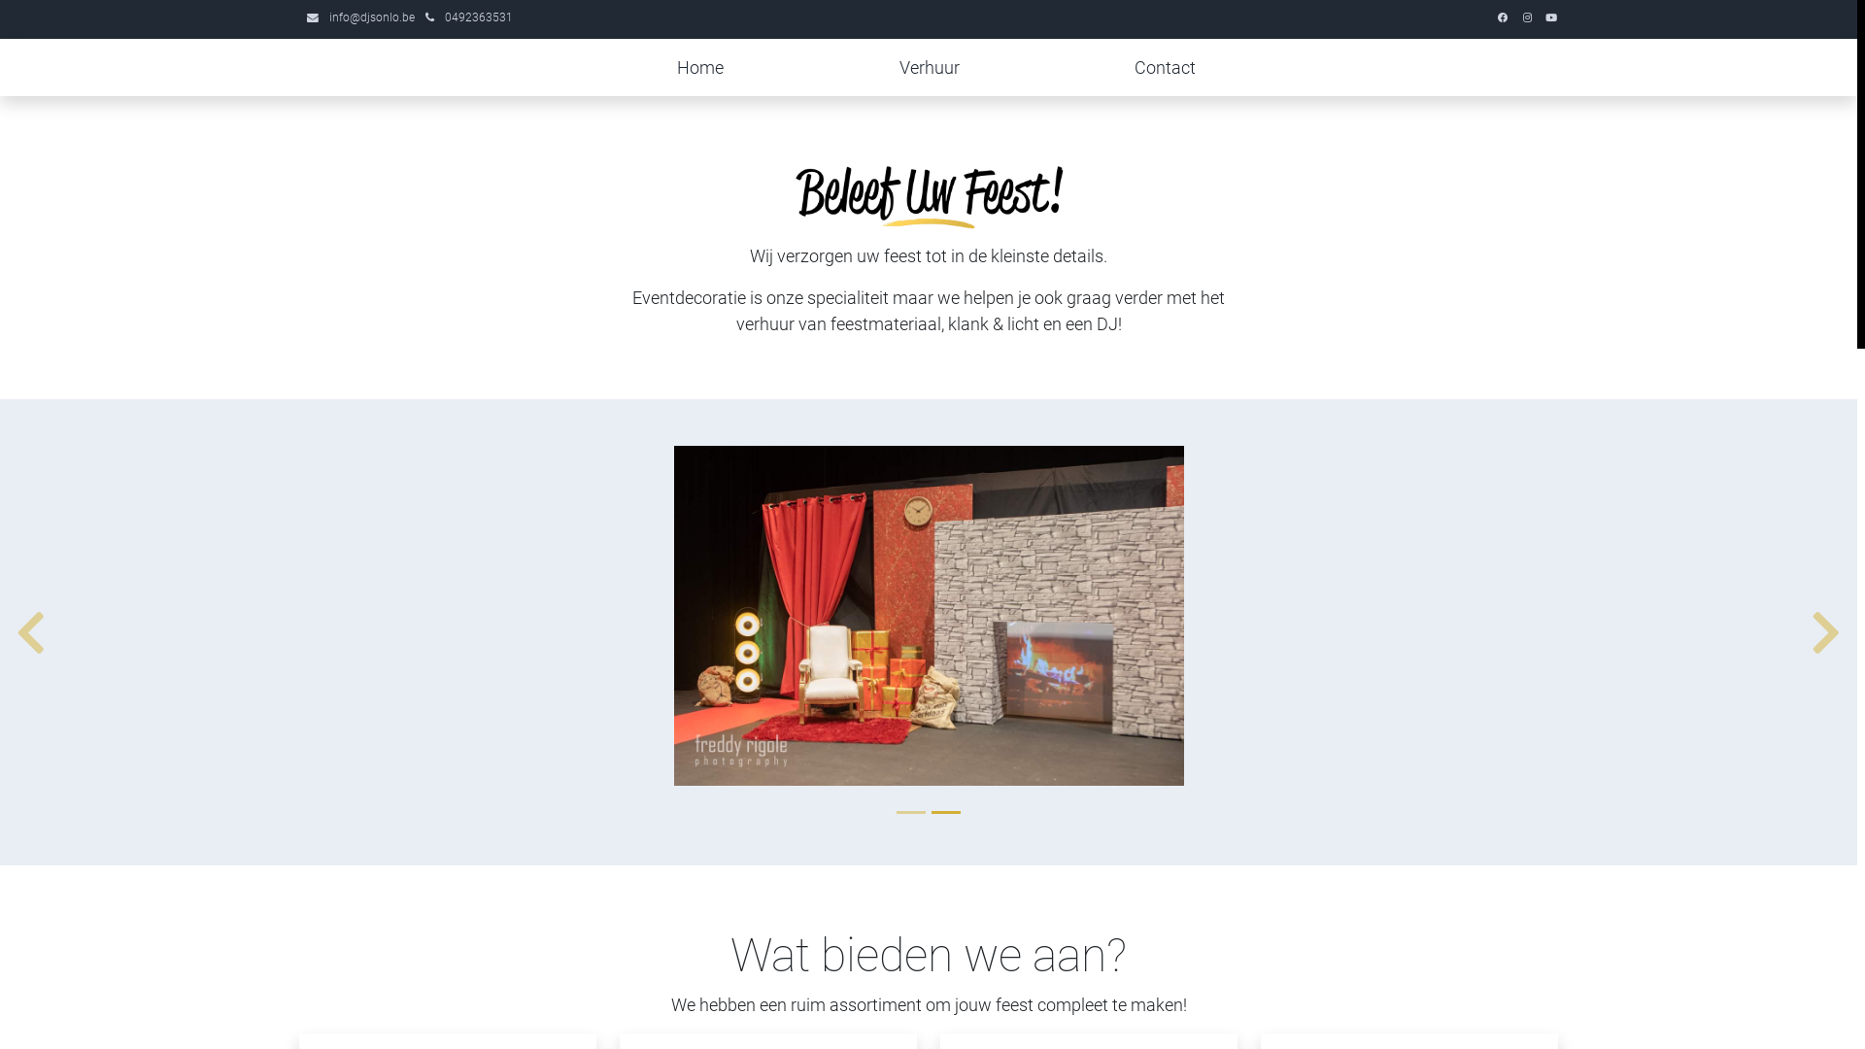 This screenshot has width=1865, height=1049. Describe the element at coordinates (479, 17) in the screenshot. I see `0492363531` at that location.